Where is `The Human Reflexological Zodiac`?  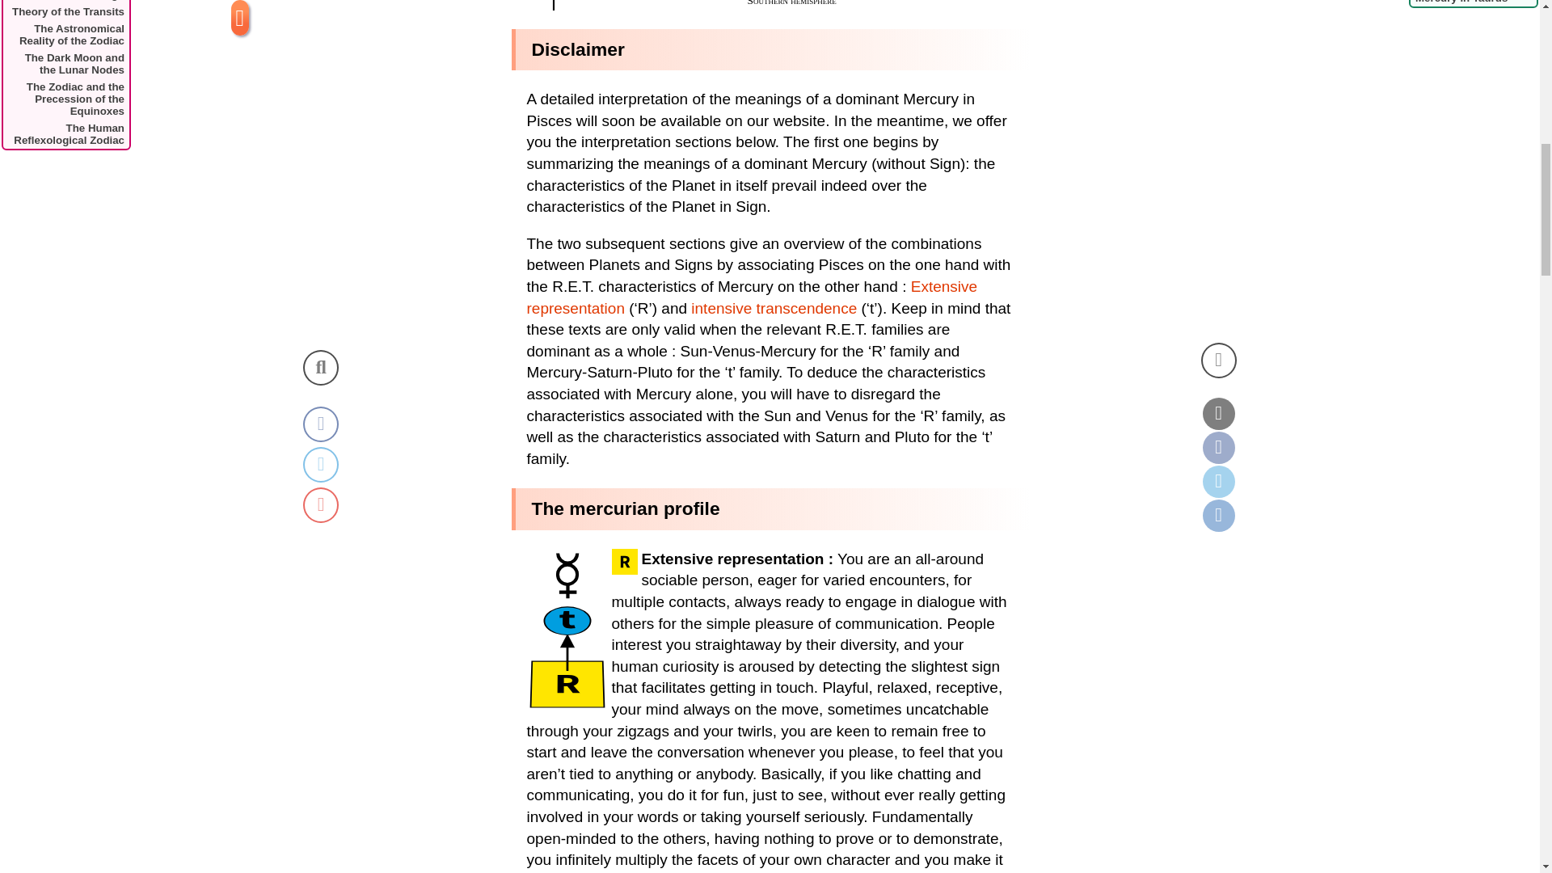
The Human Reflexological Zodiac is located at coordinates (65, 133).